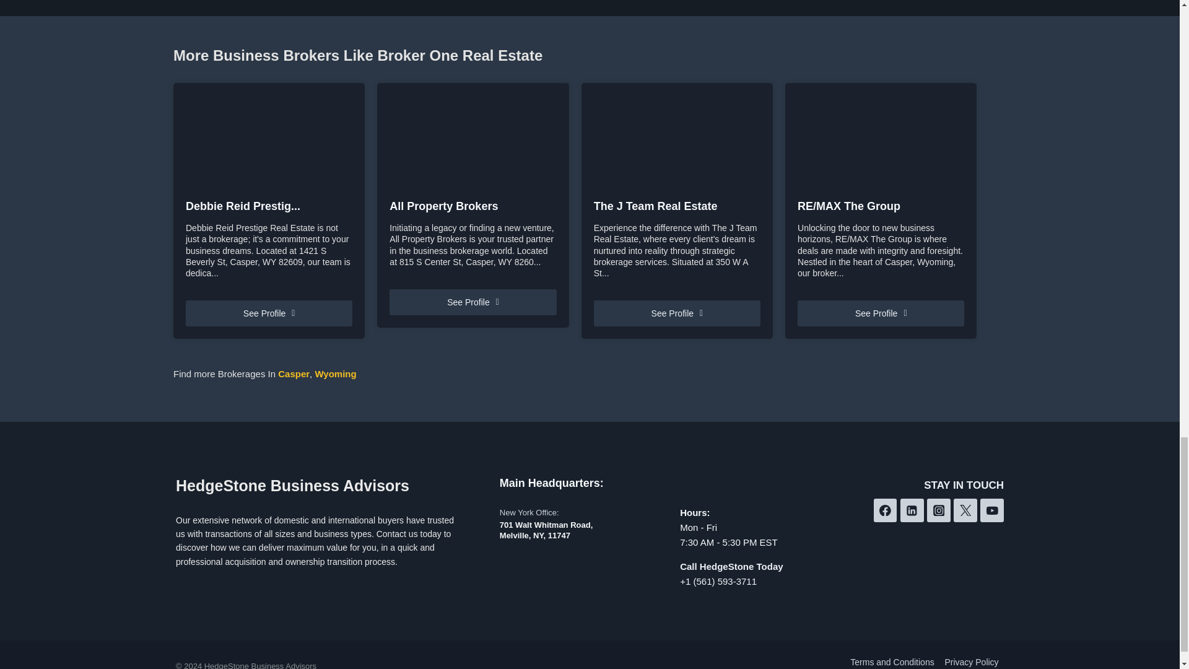 Image resolution: width=1189 pixels, height=669 pixels. Describe the element at coordinates (269, 313) in the screenshot. I see `See Profile` at that location.